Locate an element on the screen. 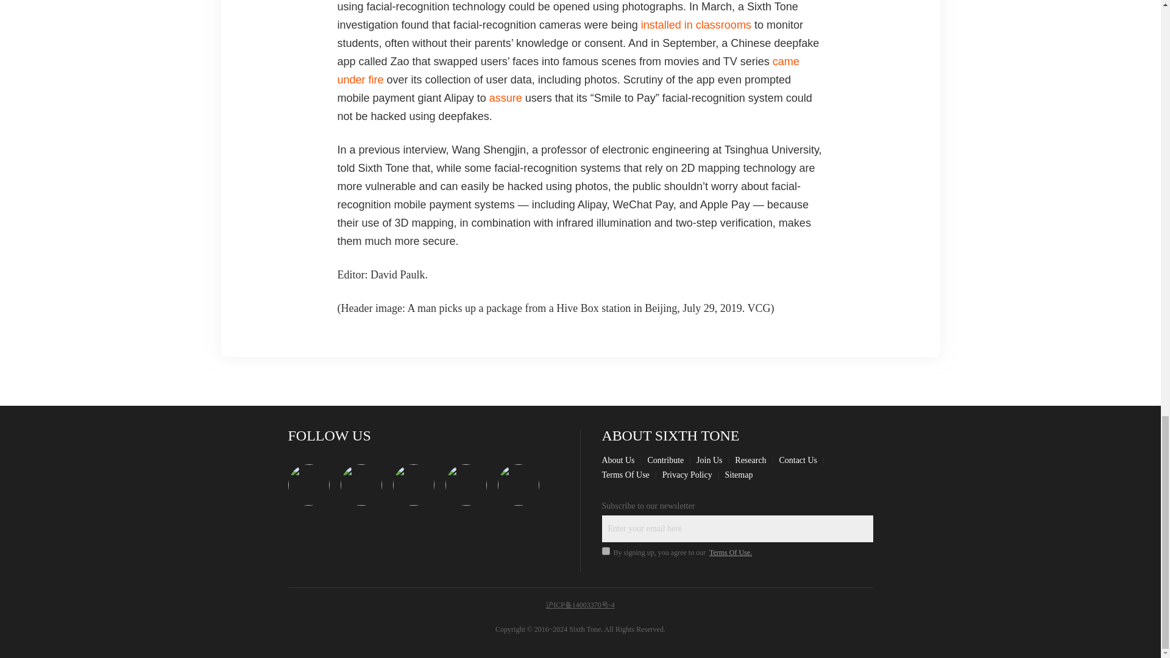 The height and width of the screenshot is (658, 1170). Contribute is located at coordinates (665, 460).